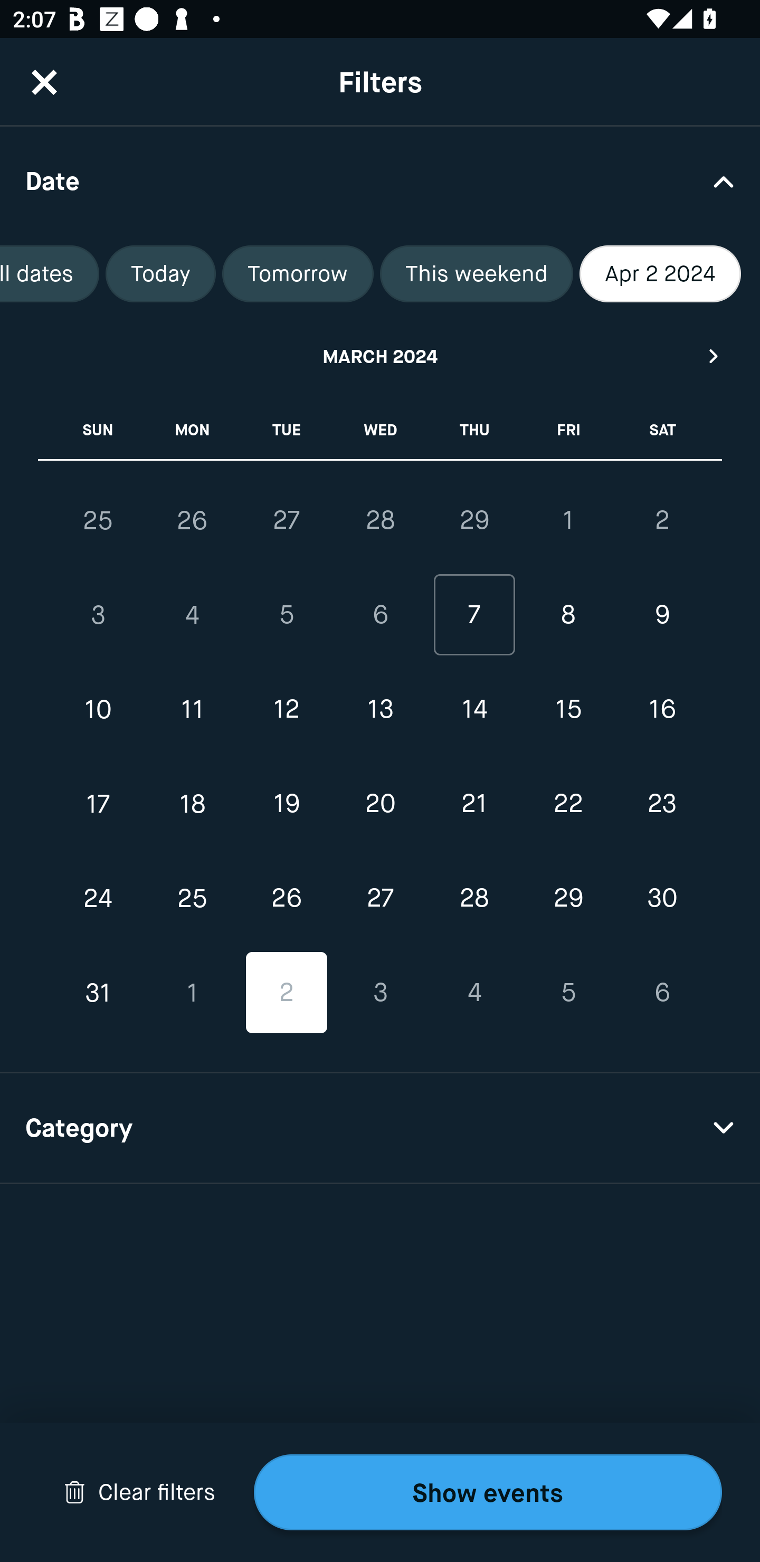 The height and width of the screenshot is (1562, 760). What do you see at coordinates (380, 709) in the screenshot?
I see `13` at bounding box center [380, 709].